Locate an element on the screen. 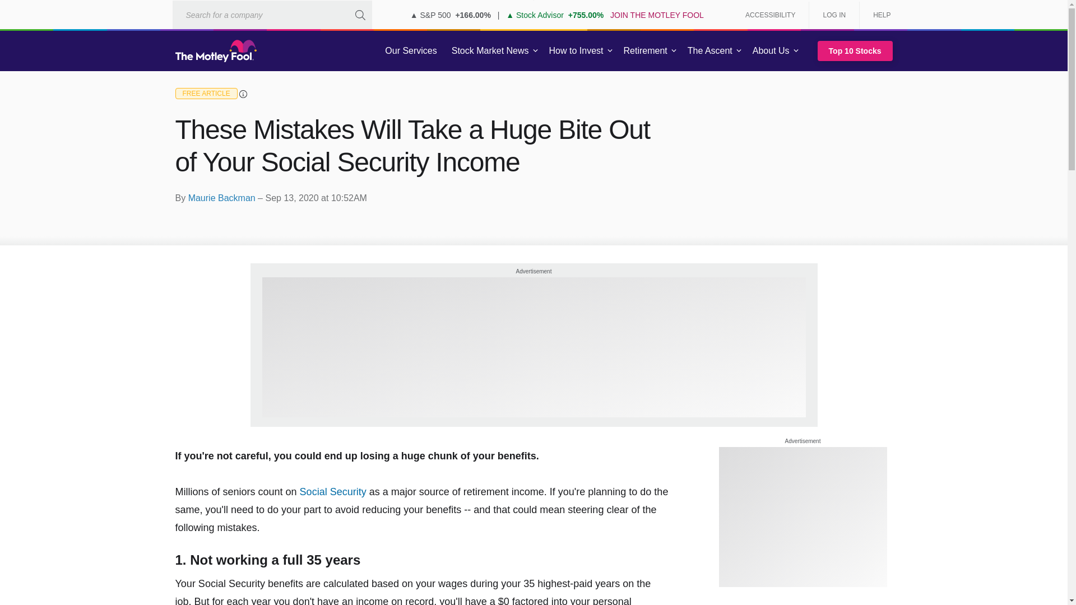  Our Services is located at coordinates (411, 51).